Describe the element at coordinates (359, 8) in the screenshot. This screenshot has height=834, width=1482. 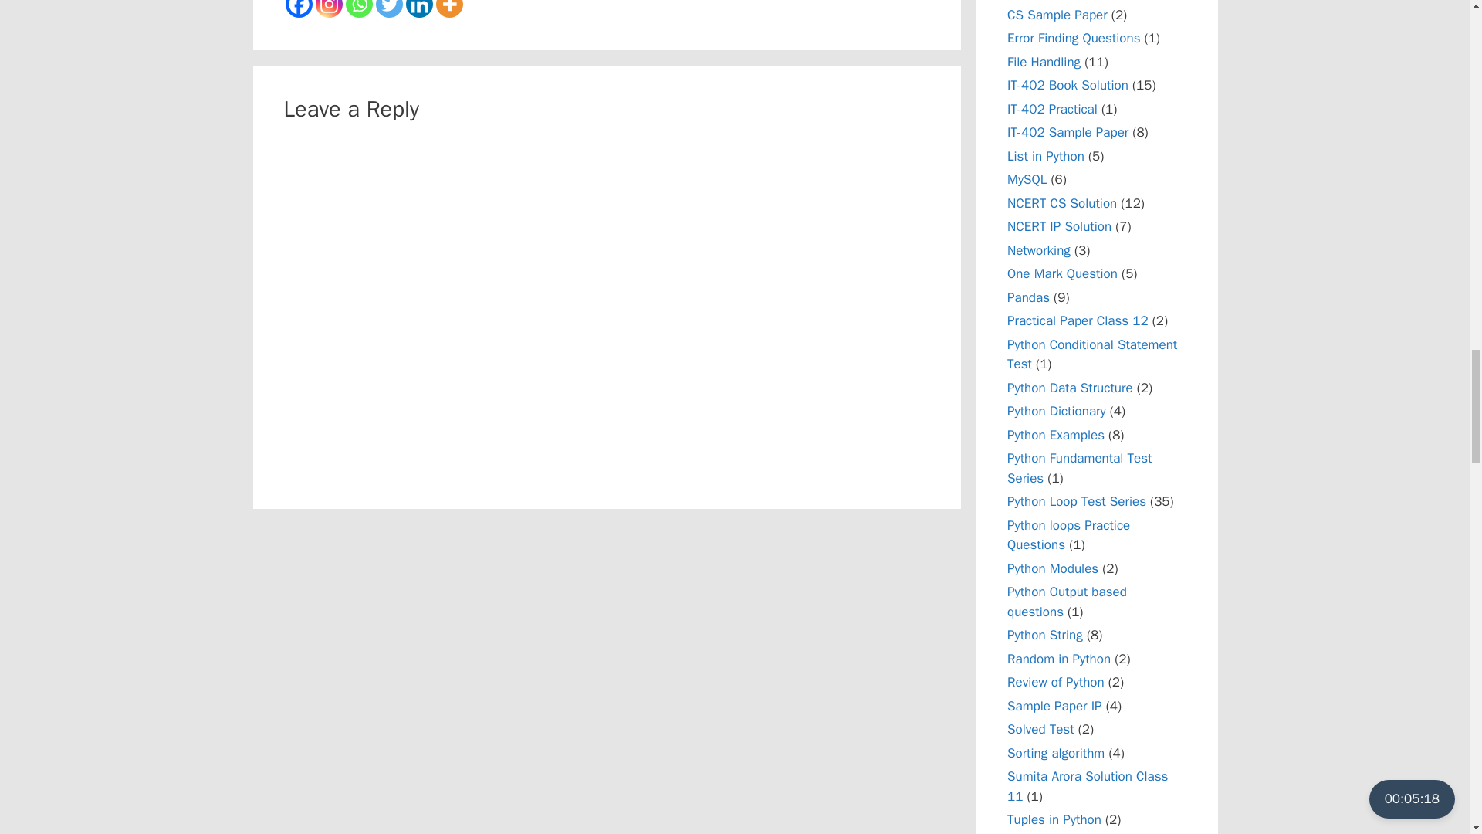
I see `Whatsapp` at that location.